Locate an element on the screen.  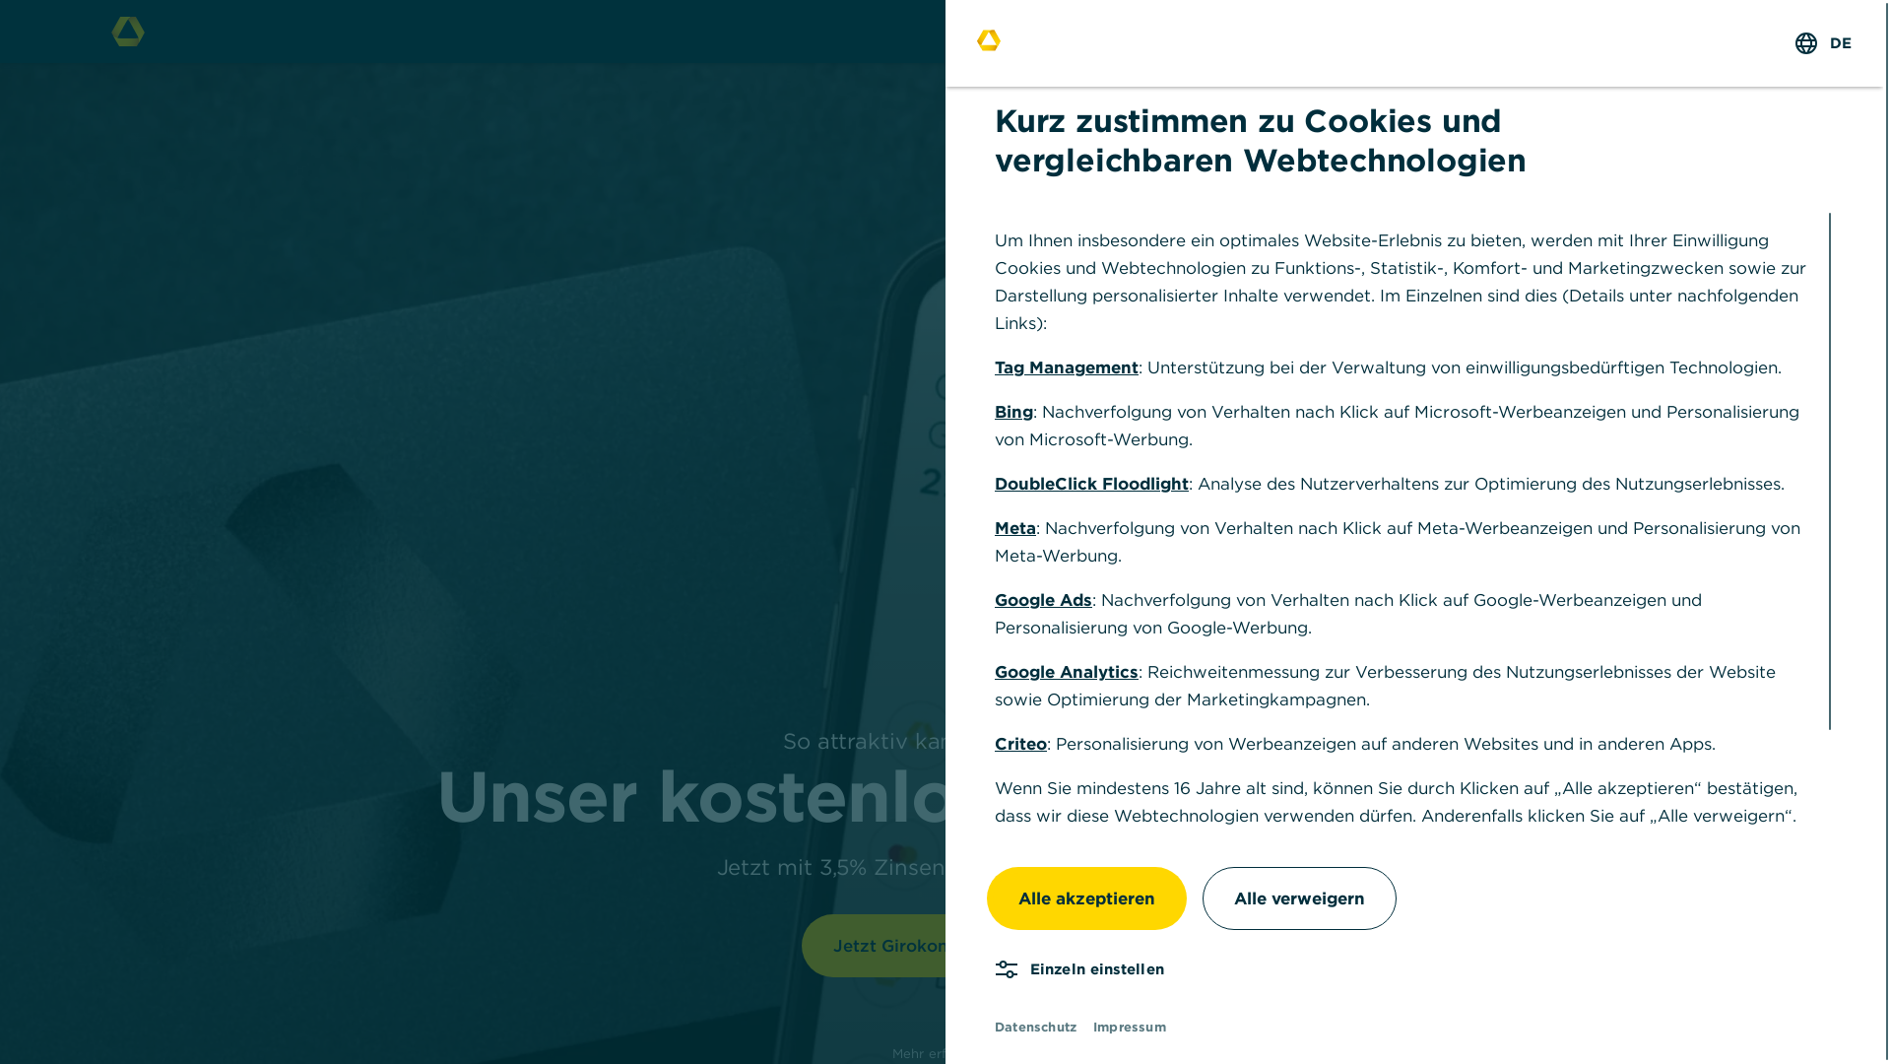
Impressum is located at coordinates (1130, 1027).